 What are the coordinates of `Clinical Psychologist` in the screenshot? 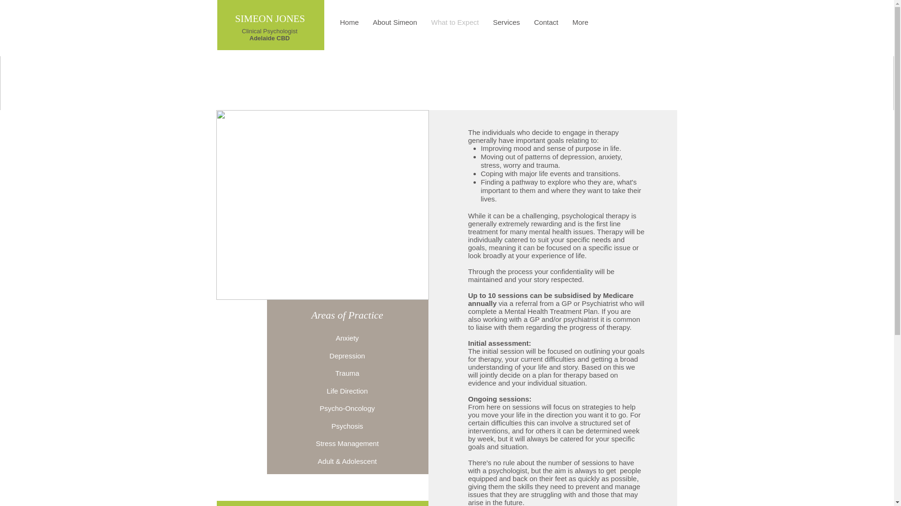 It's located at (269, 31).